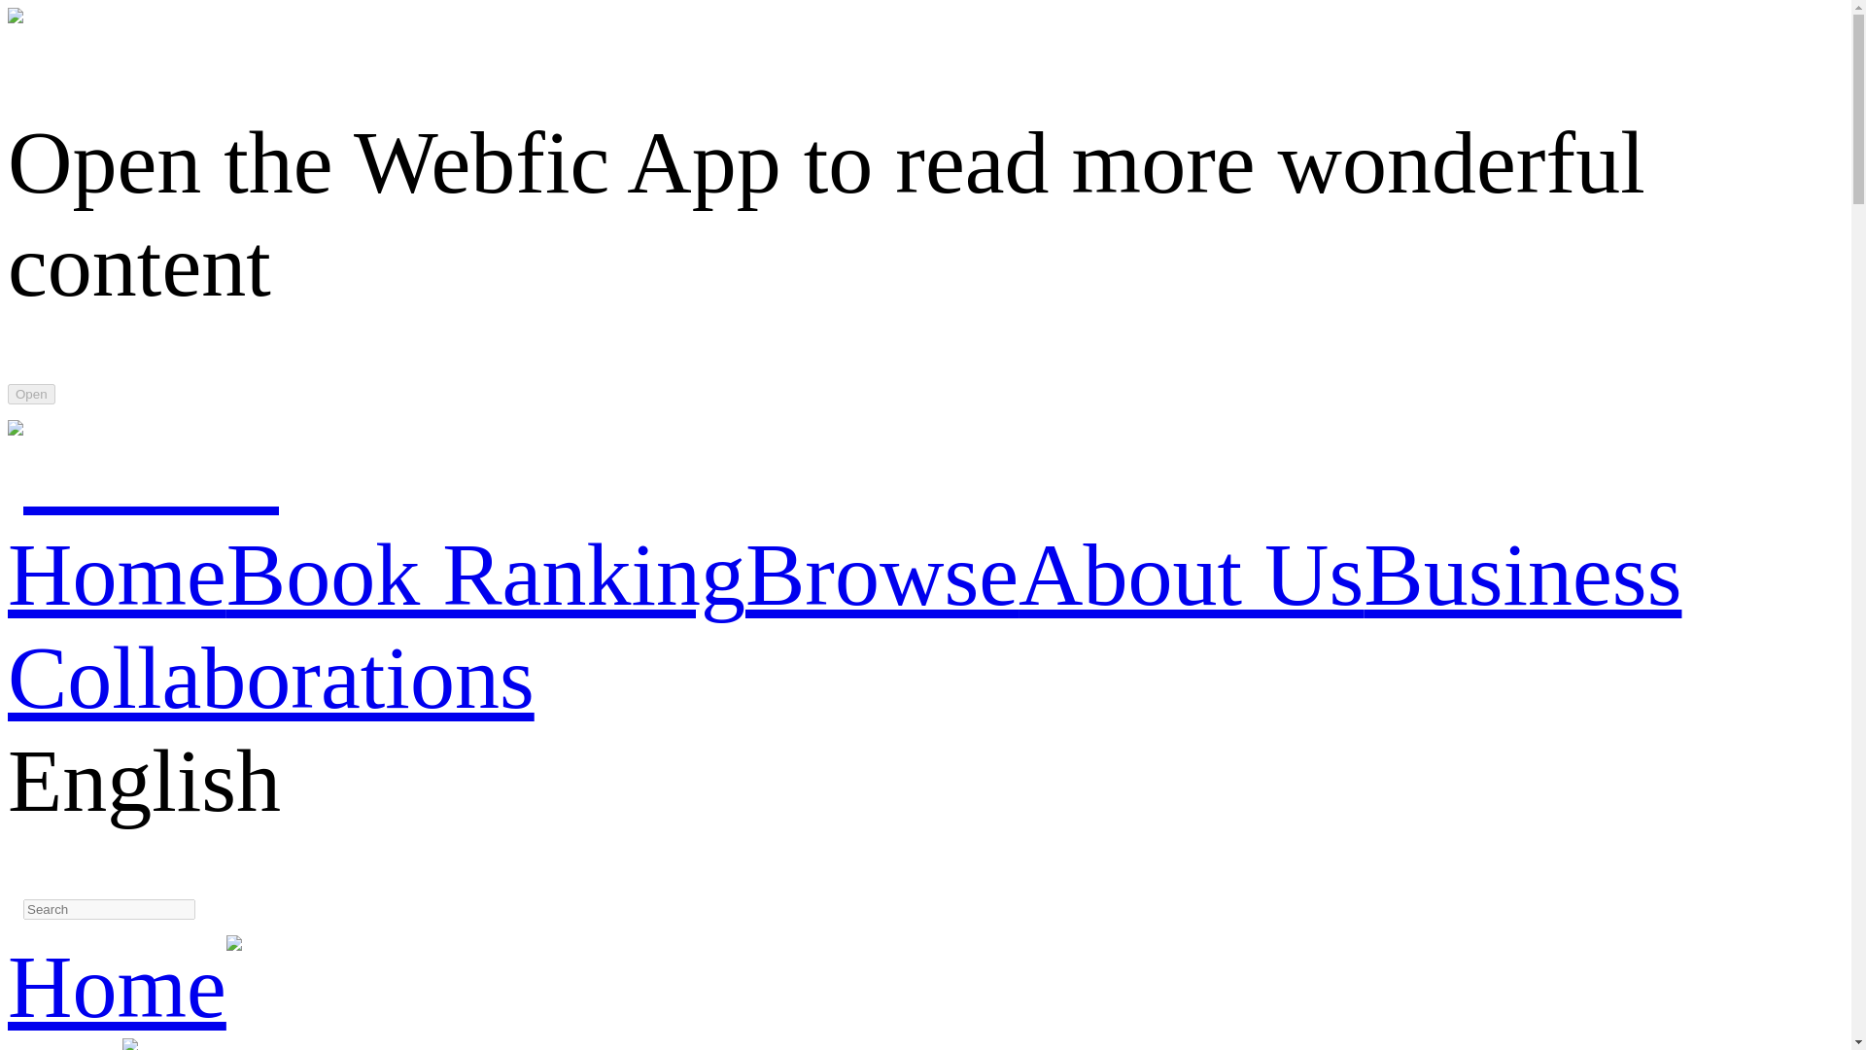 This screenshot has width=1866, height=1050. What do you see at coordinates (64, 1045) in the screenshot?
I see `All` at bounding box center [64, 1045].